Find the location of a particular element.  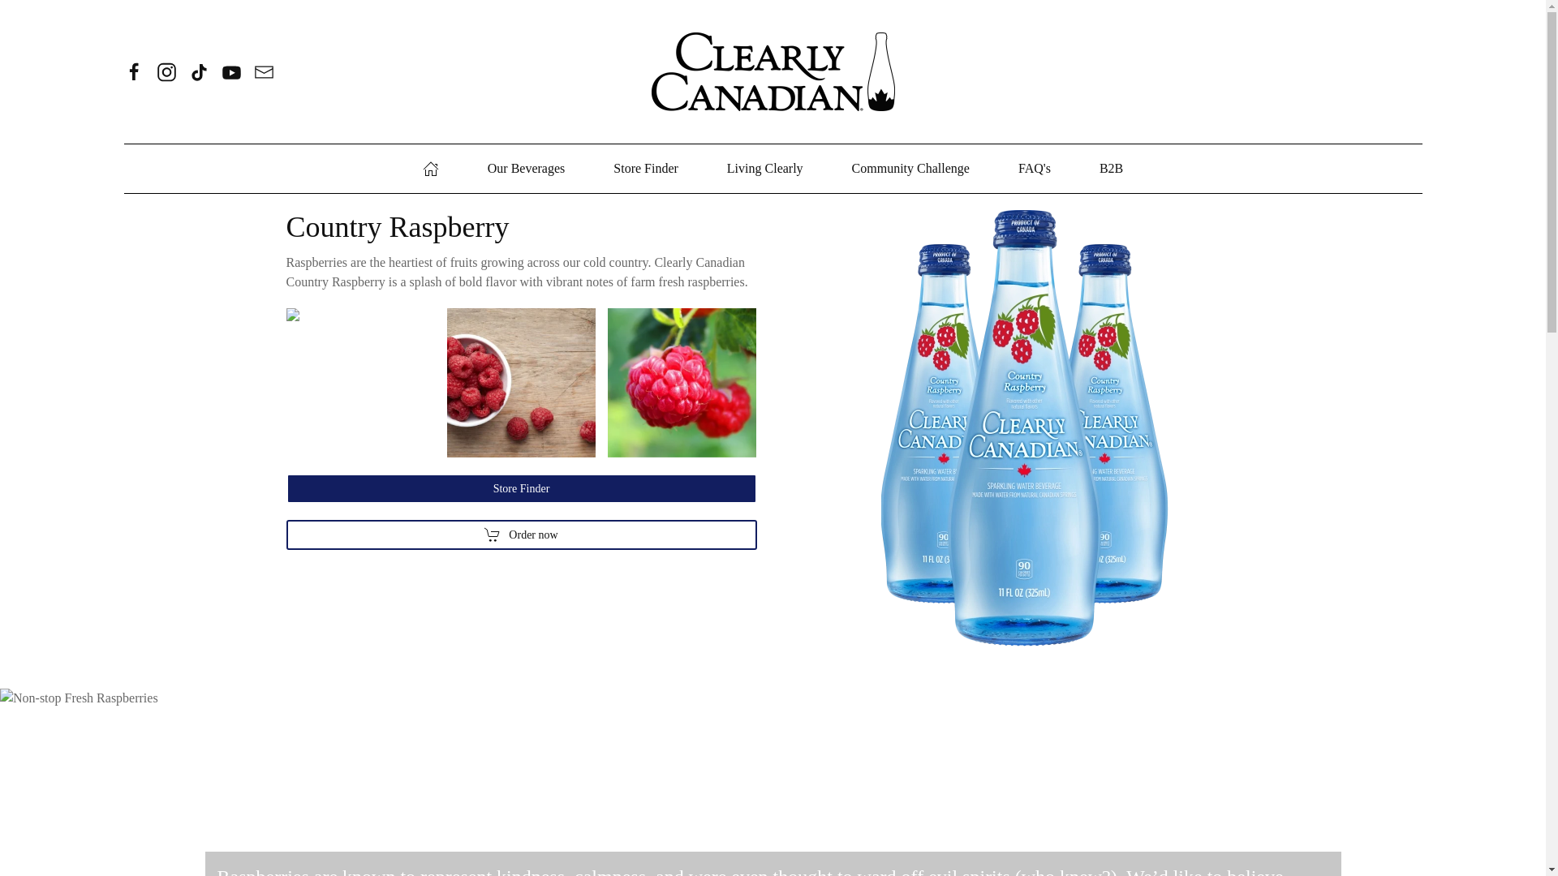

Our Beverages is located at coordinates (526, 169).